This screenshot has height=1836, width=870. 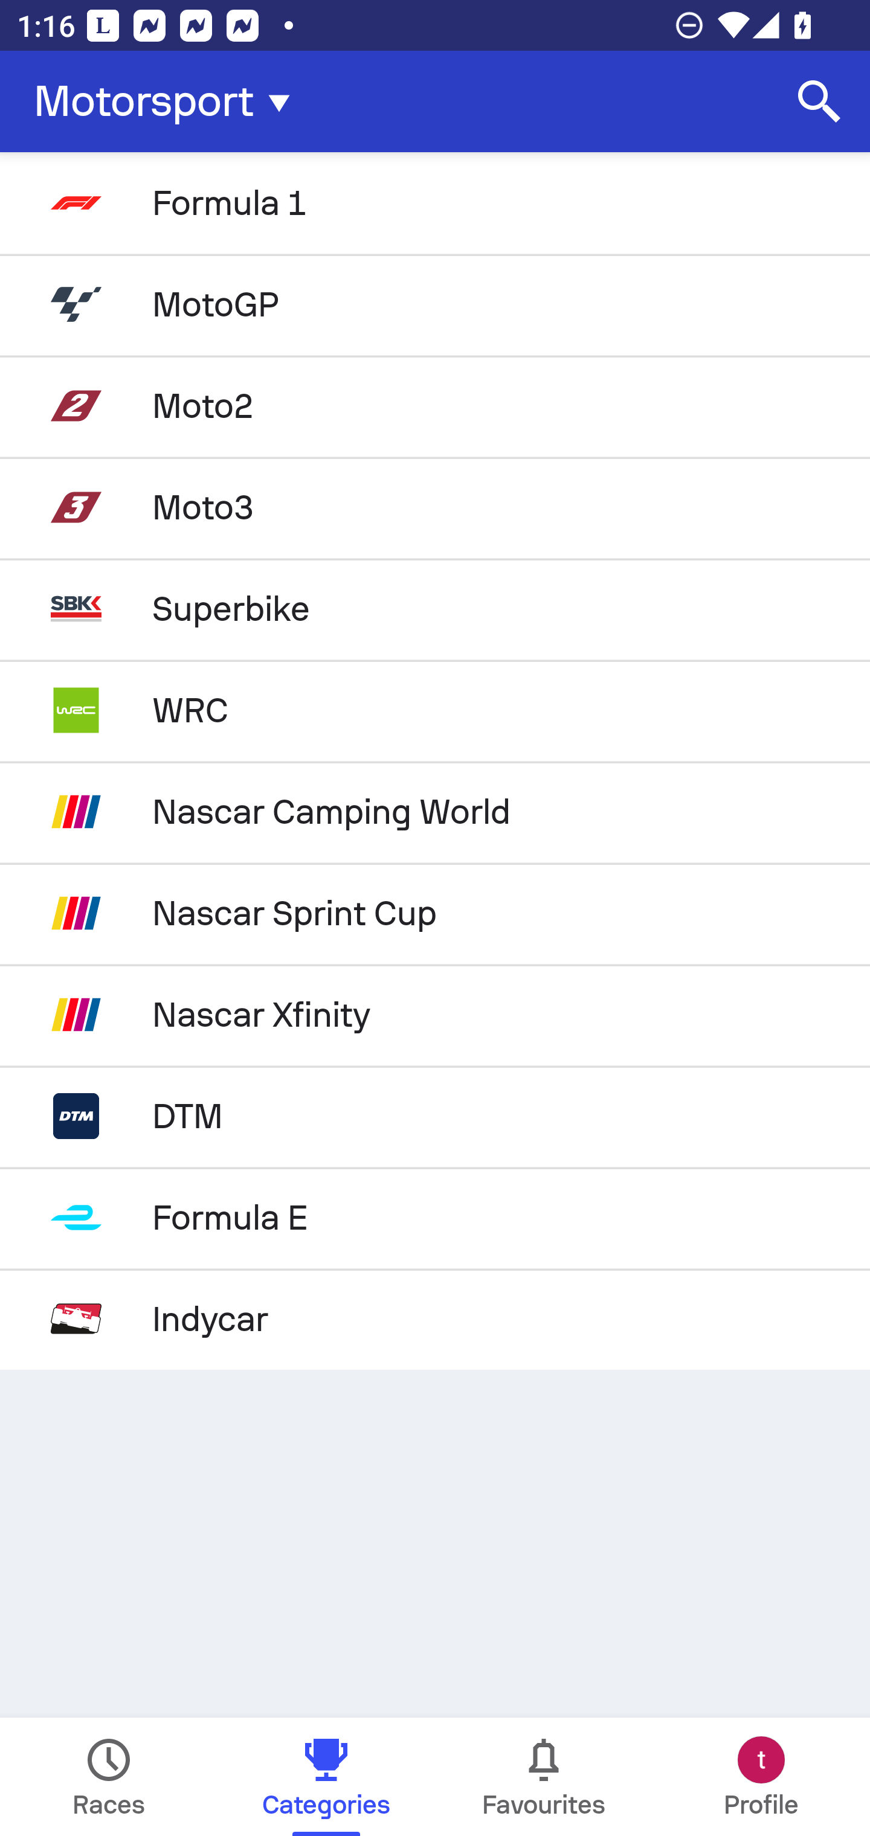 I want to click on Moto3, so click(x=435, y=507).